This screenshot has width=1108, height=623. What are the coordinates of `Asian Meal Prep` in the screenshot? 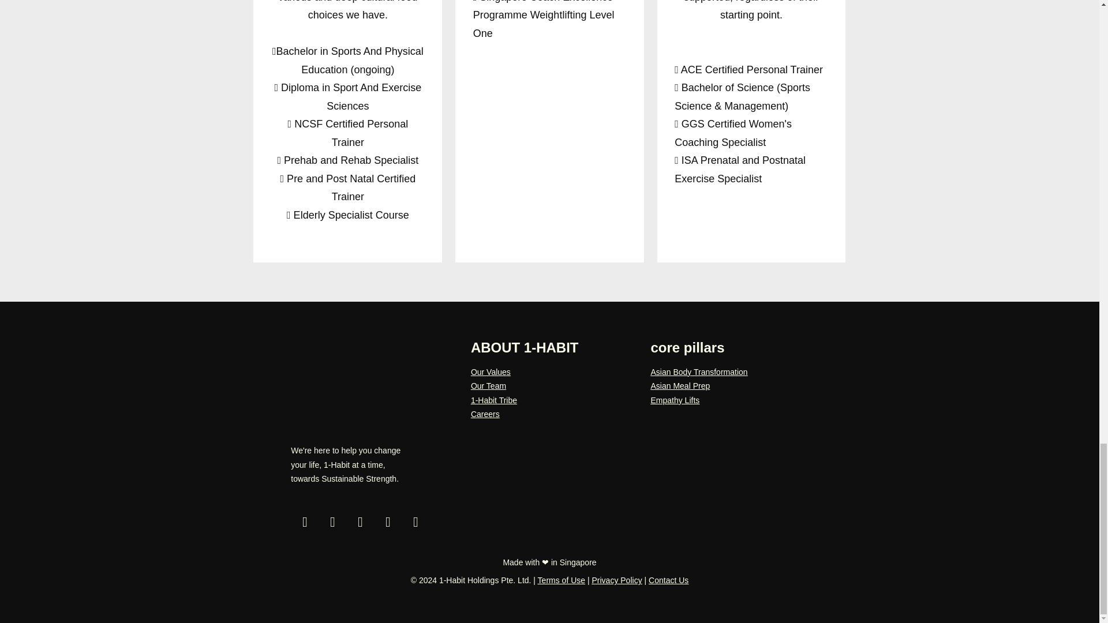 It's located at (680, 385).